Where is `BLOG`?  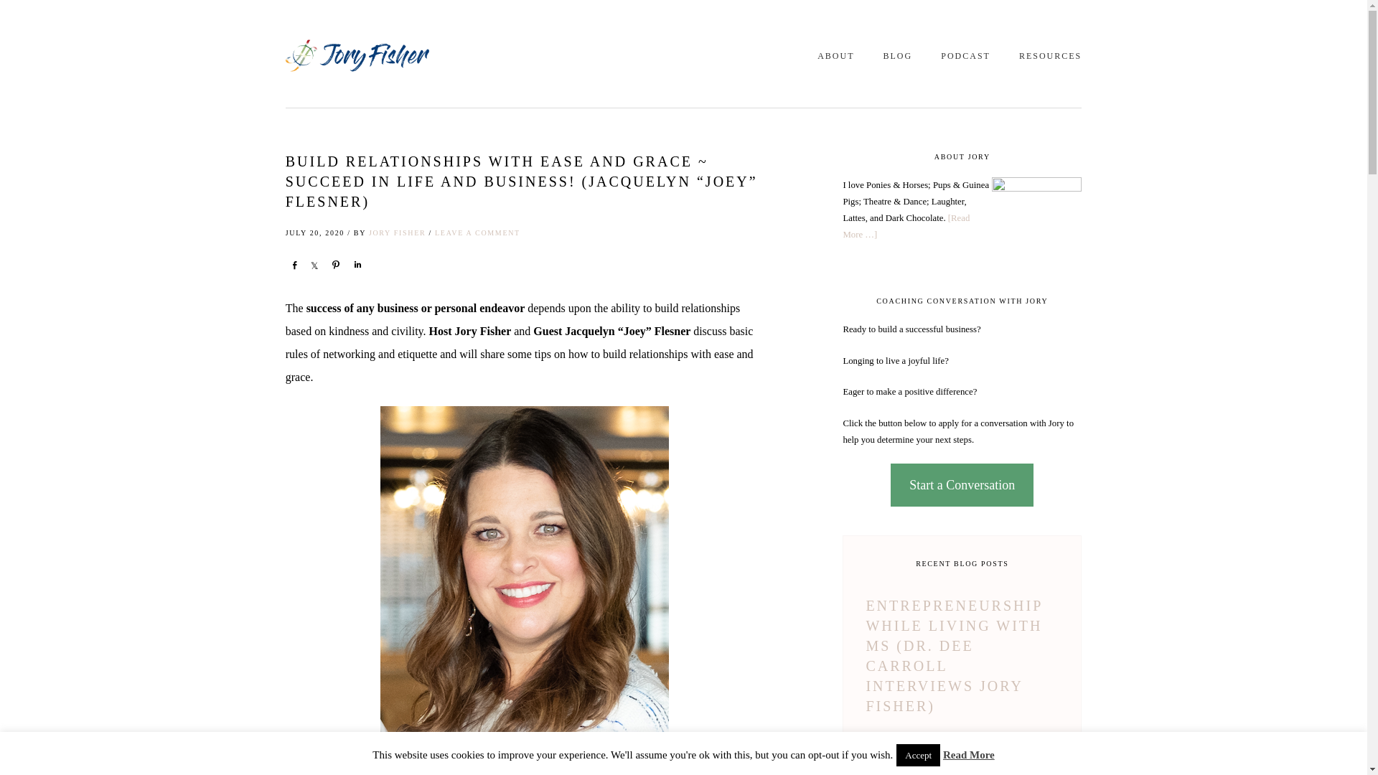 BLOG is located at coordinates (897, 55).